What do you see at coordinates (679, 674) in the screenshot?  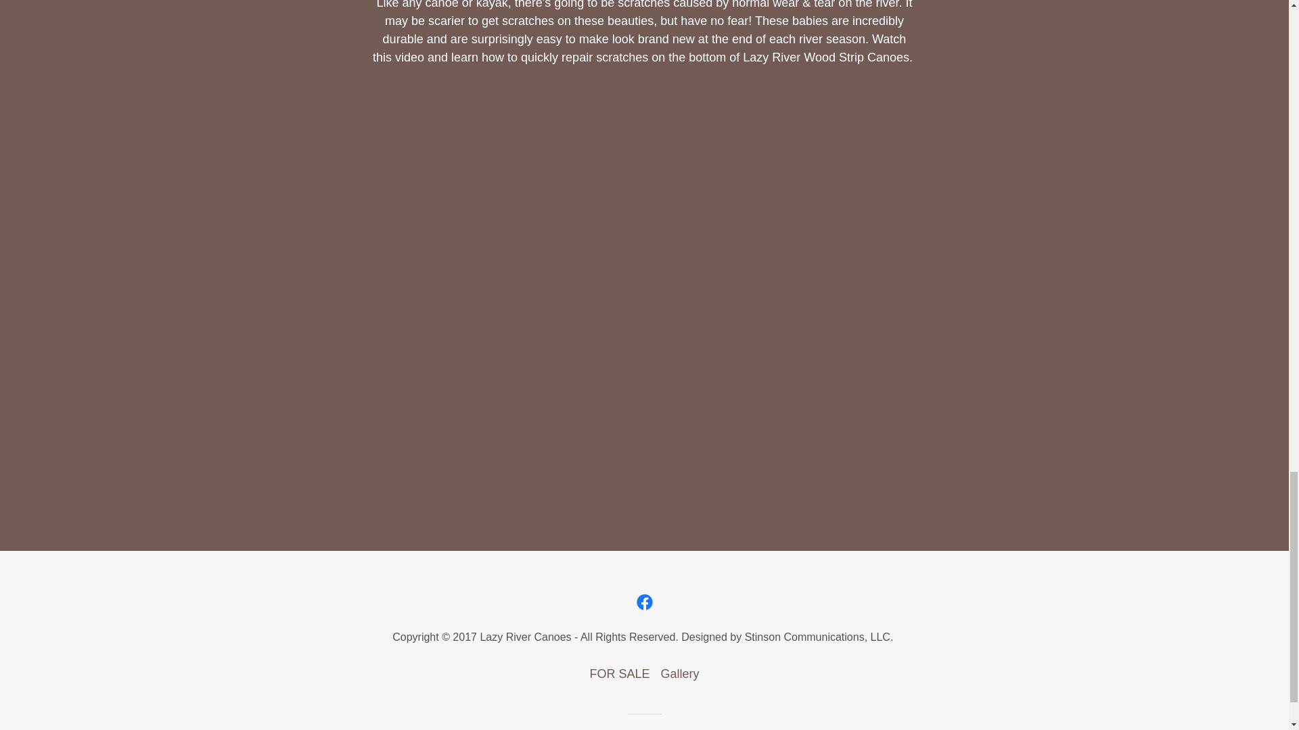 I see `Gallery` at bounding box center [679, 674].